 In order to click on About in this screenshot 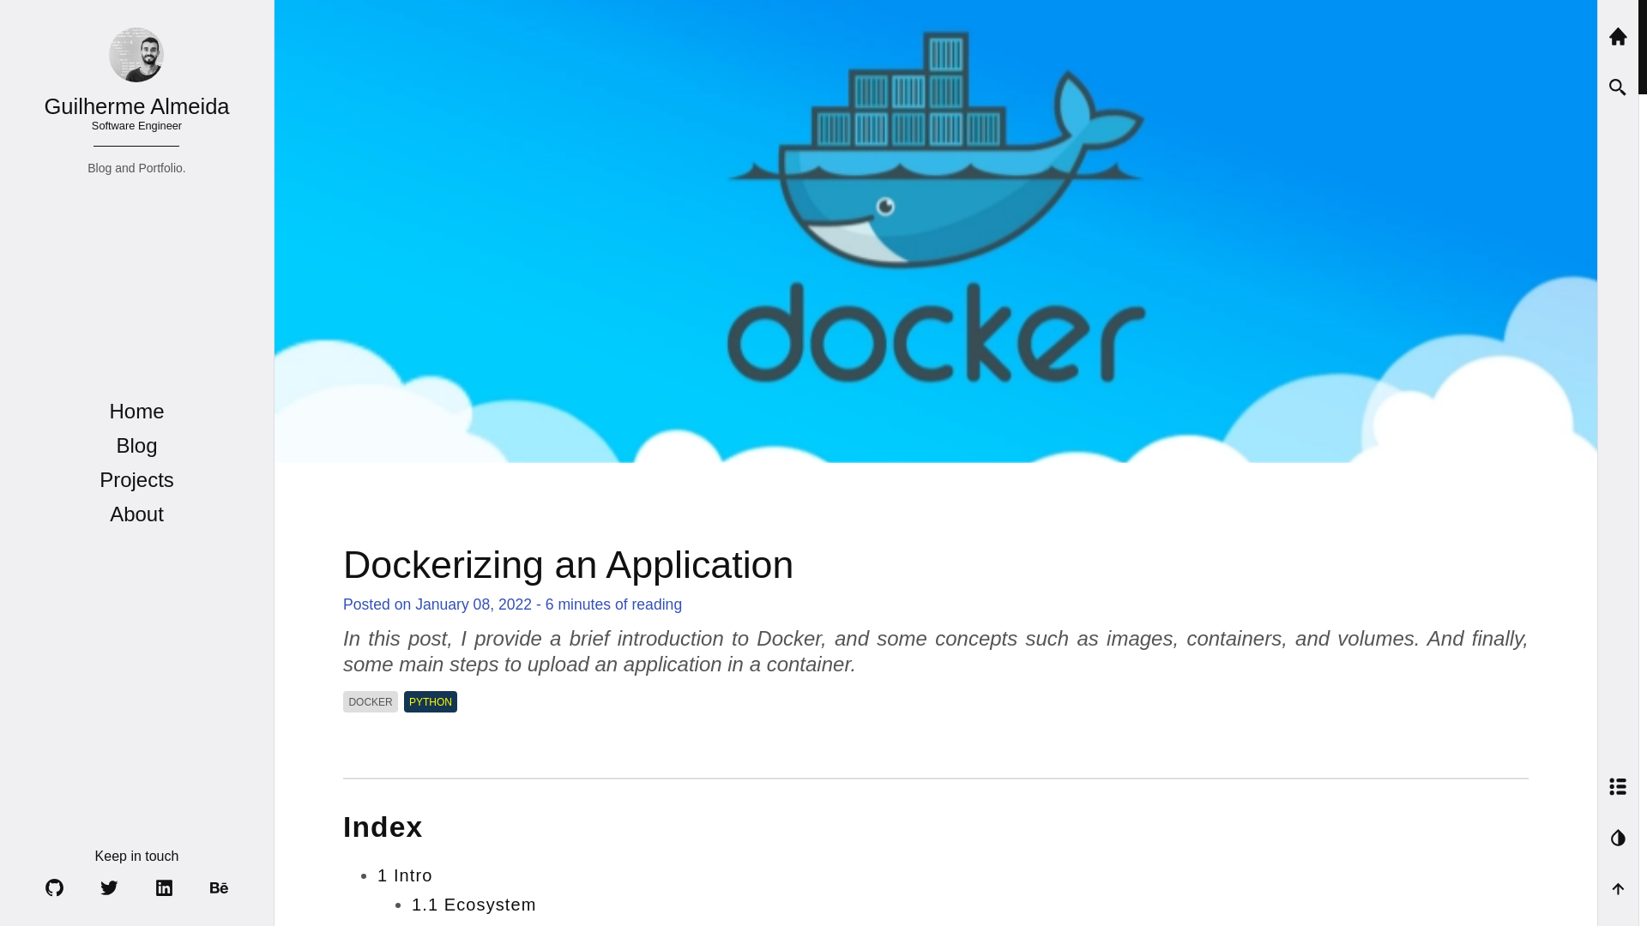, I will do `click(136, 514)`.